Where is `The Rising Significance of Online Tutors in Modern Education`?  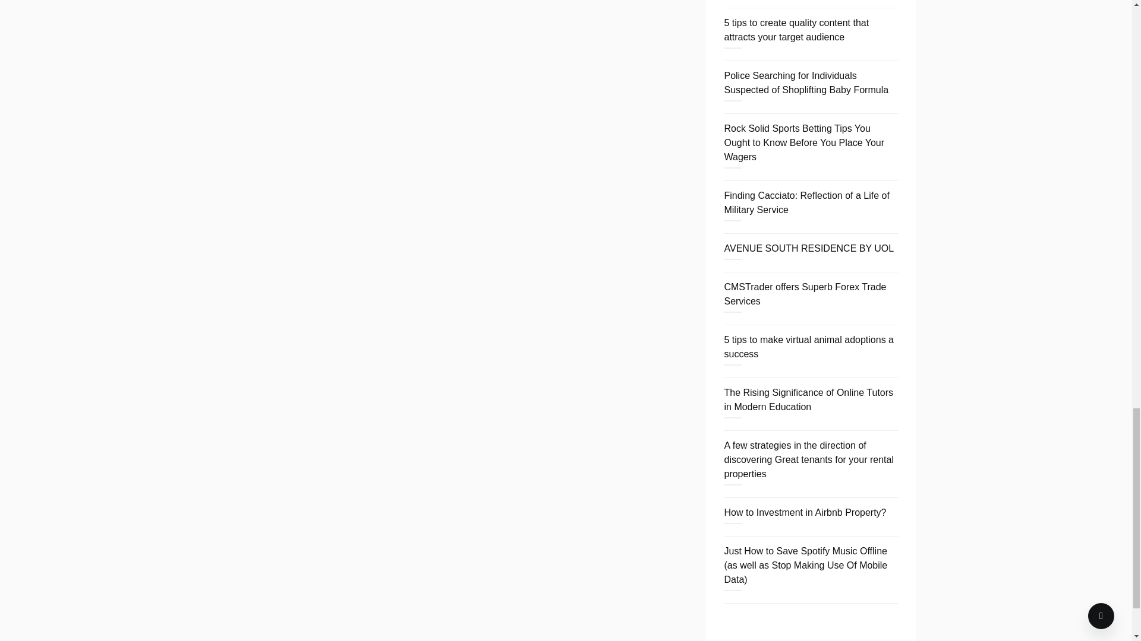
The Rising Significance of Online Tutors in Modern Education is located at coordinates (808, 400).